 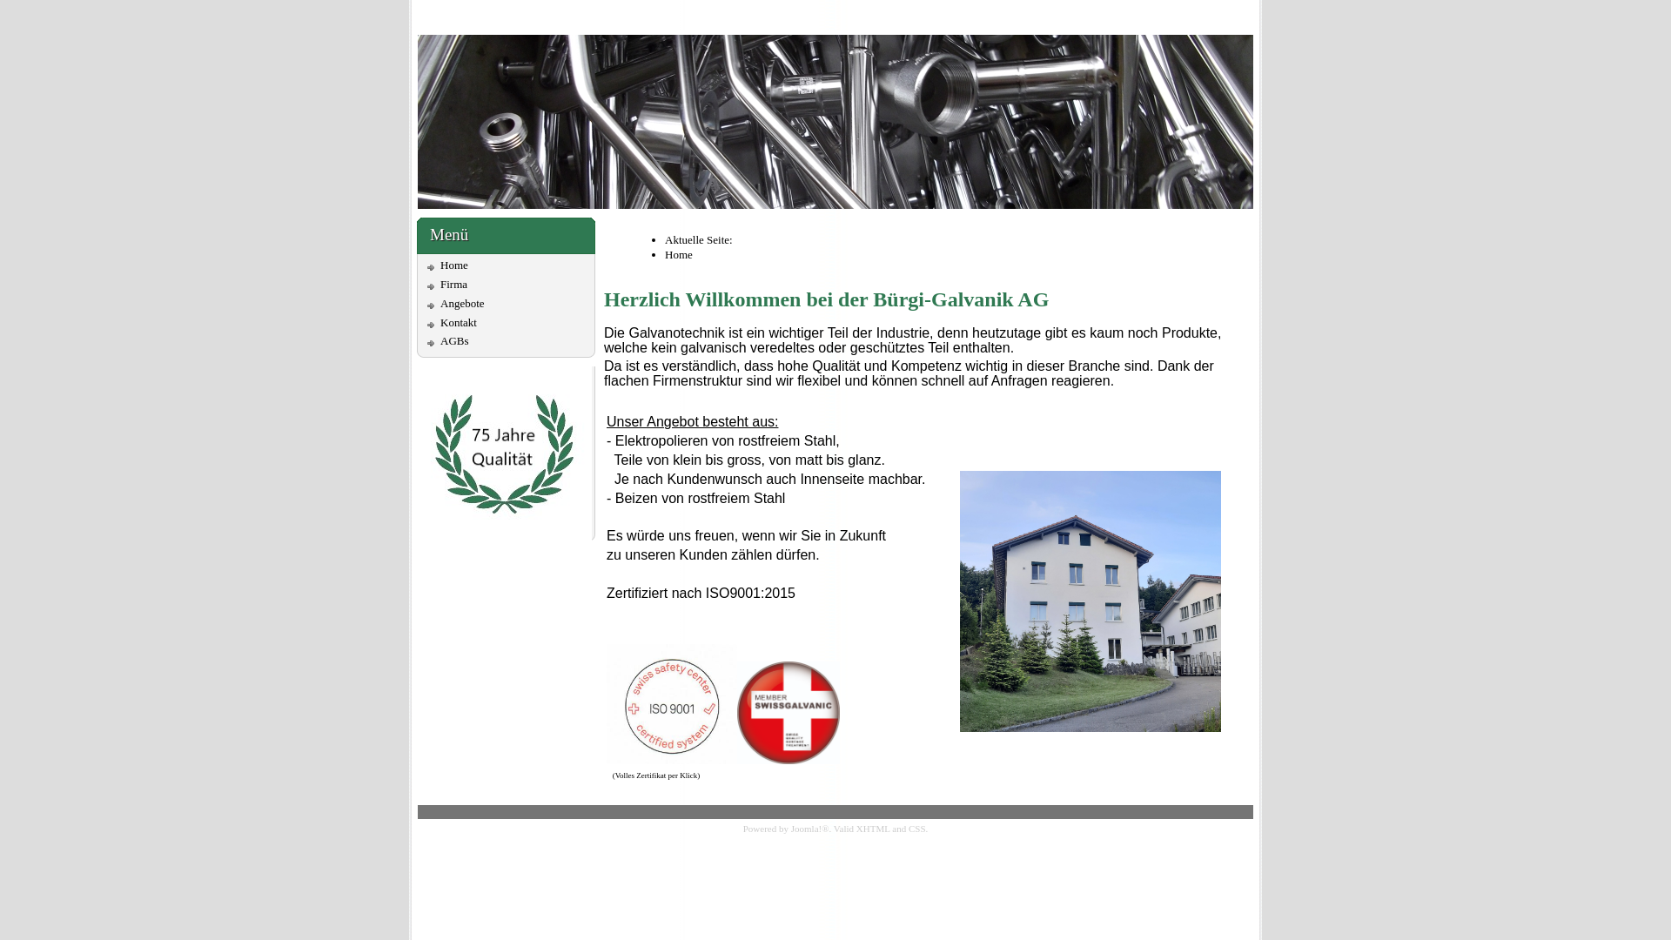 What do you see at coordinates (459, 322) in the screenshot?
I see `Kontakt` at bounding box center [459, 322].